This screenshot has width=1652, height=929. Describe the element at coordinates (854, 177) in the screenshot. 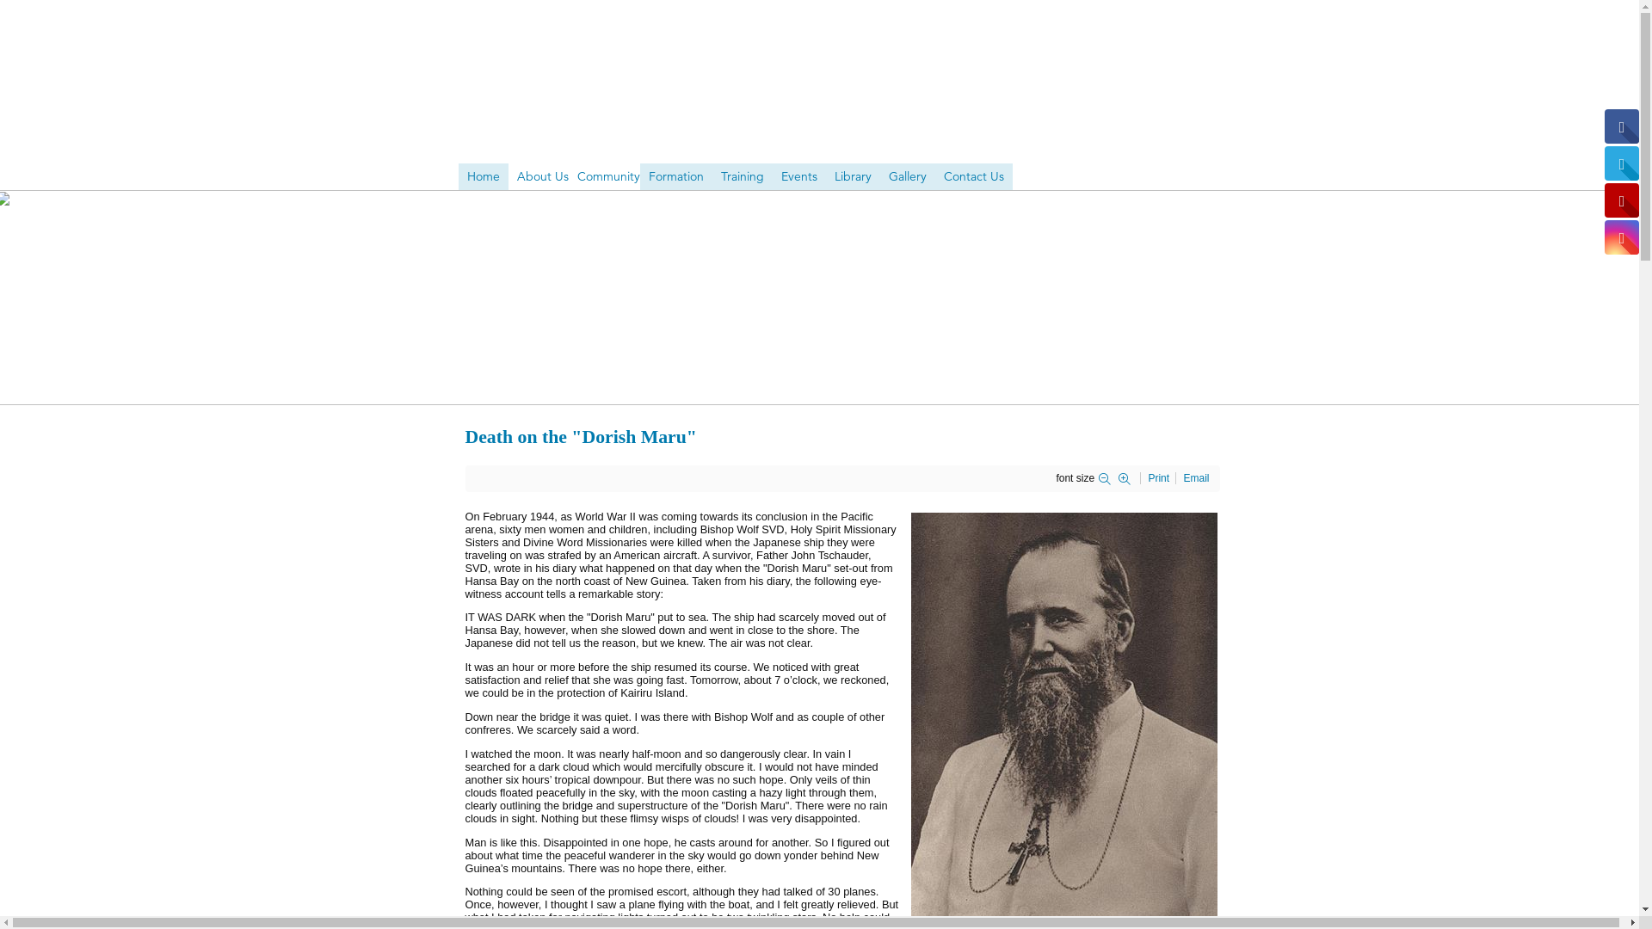

I see `Library` at that location.